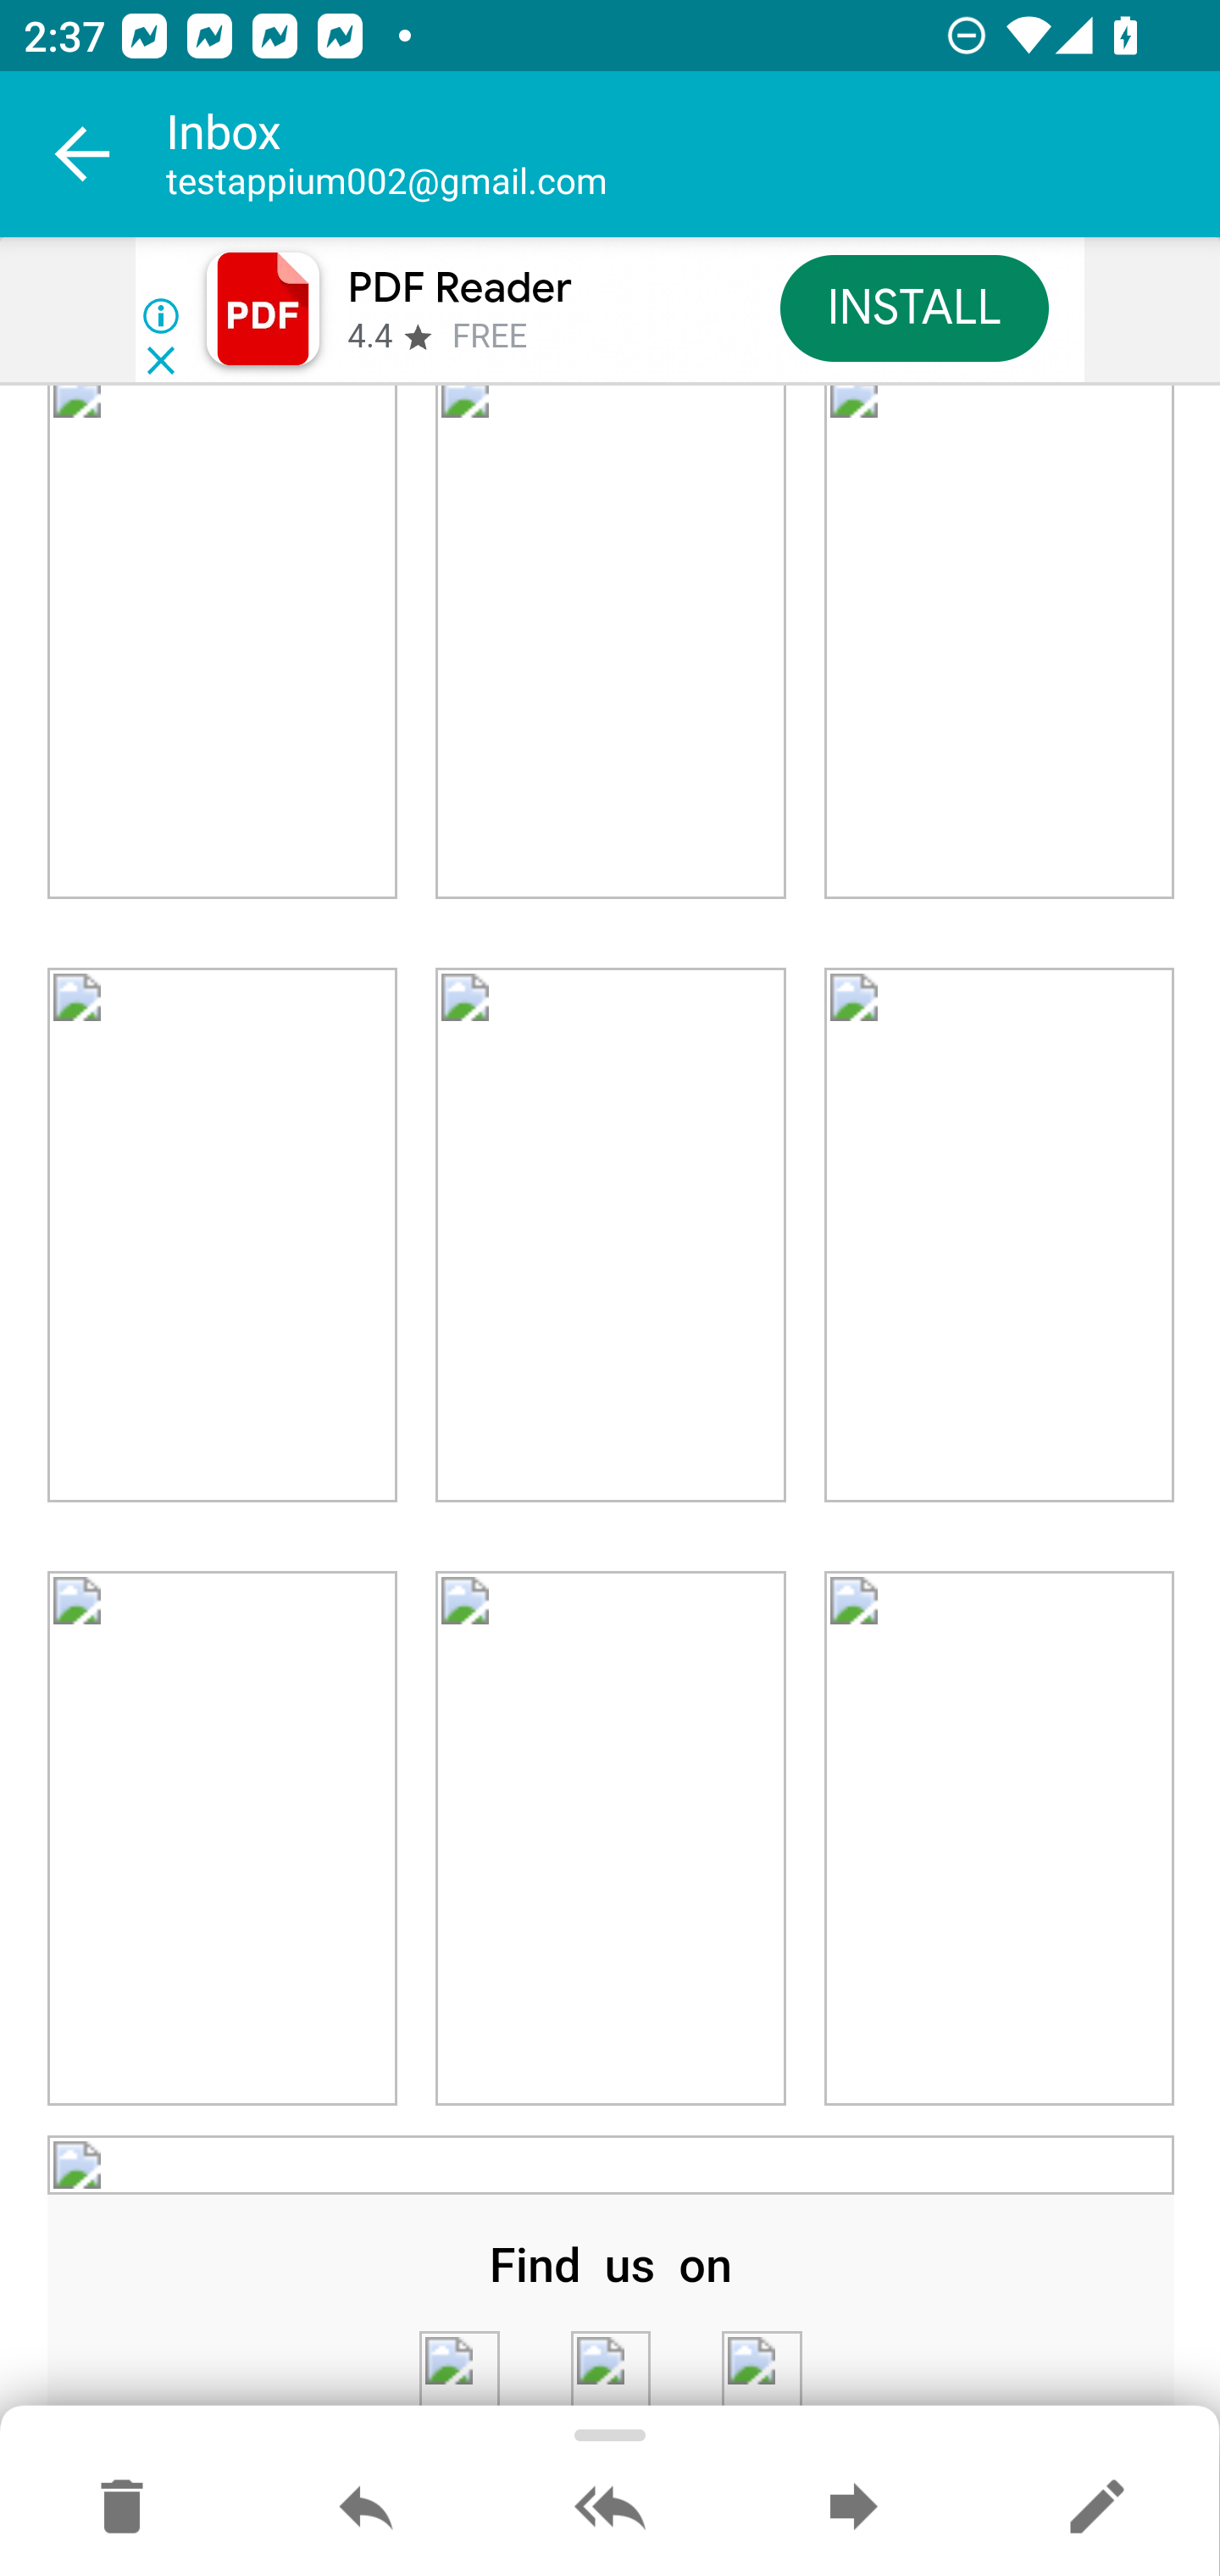 Image resolution: width=1220 pixels, height=2576 pixels. What do you see at coordinates (458, 2373) in the screenshot?
I see `data:` at bounding box center [458, 2373].